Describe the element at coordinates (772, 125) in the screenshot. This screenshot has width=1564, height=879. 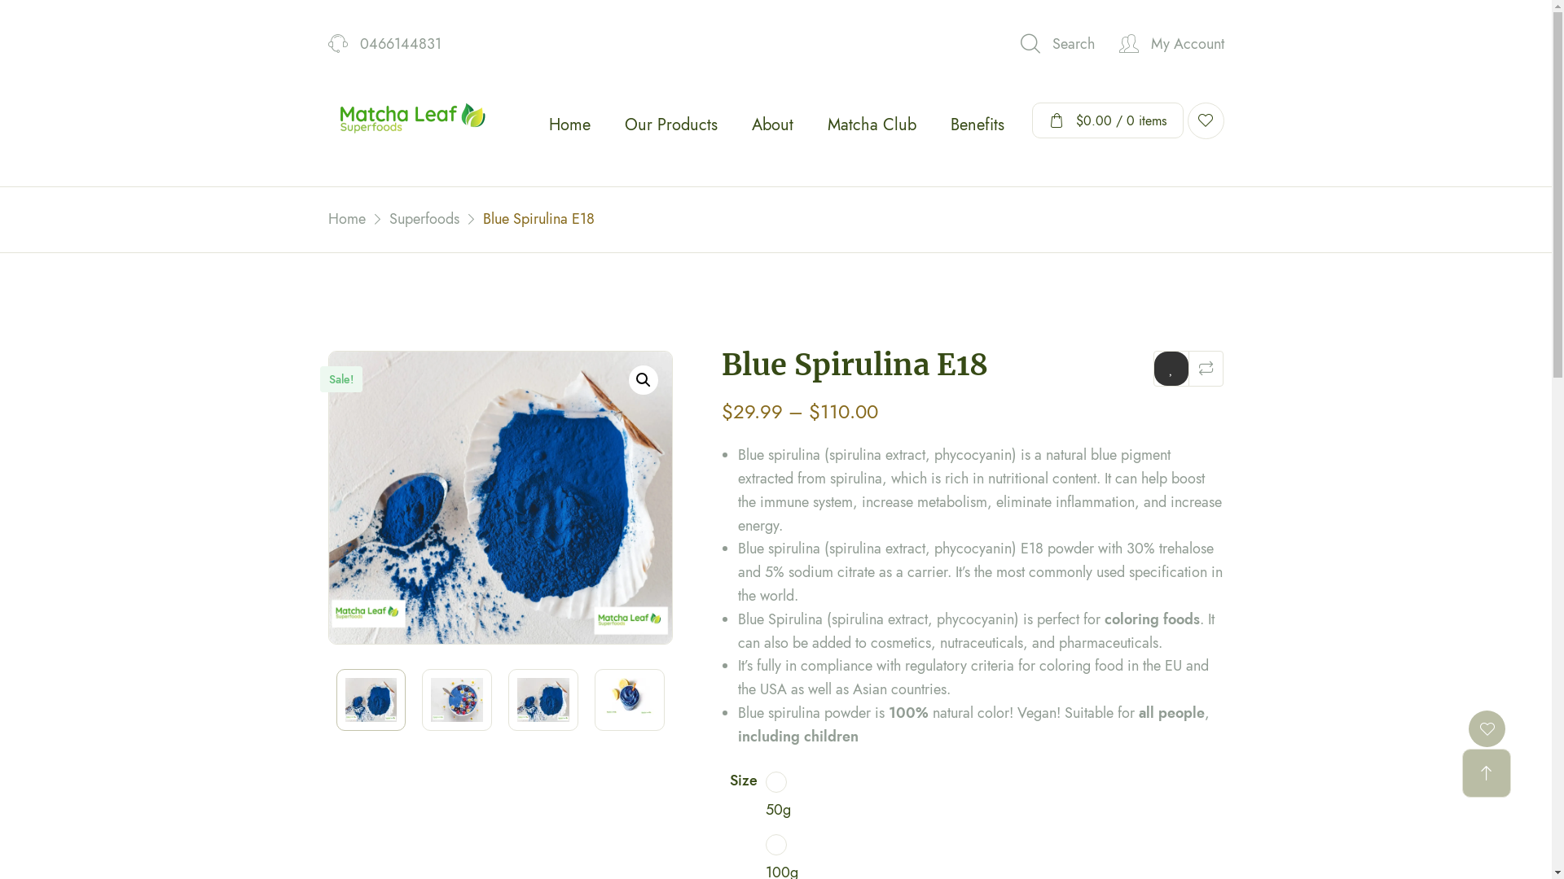
I see `About` at that location.